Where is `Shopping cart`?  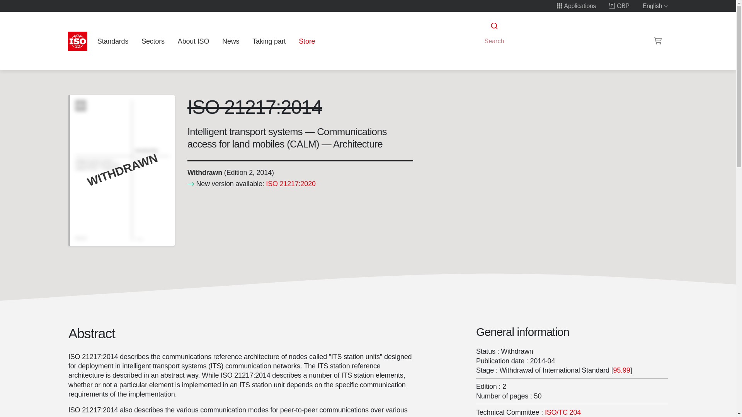 Shopping cart is located at coordinates (658, 41).